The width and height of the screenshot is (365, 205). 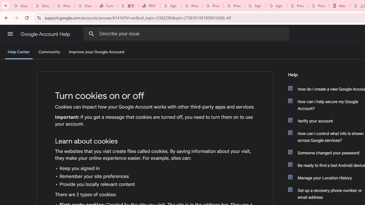 I want to click on Currencies - Google Finance, so click(x=107, y=6).